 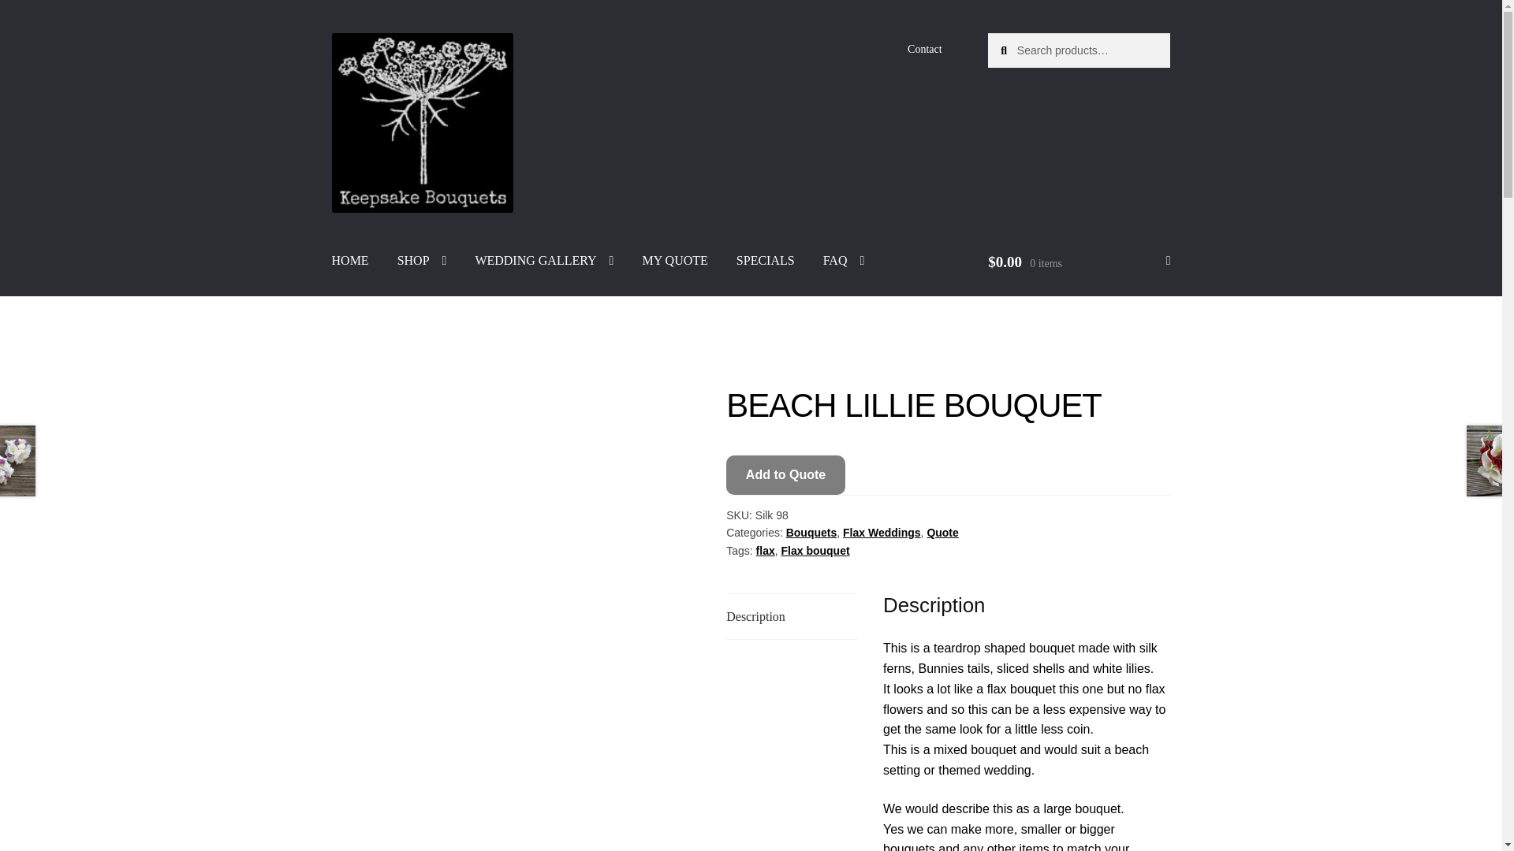 I want to click on SHOP, so click(x=422, y=260).